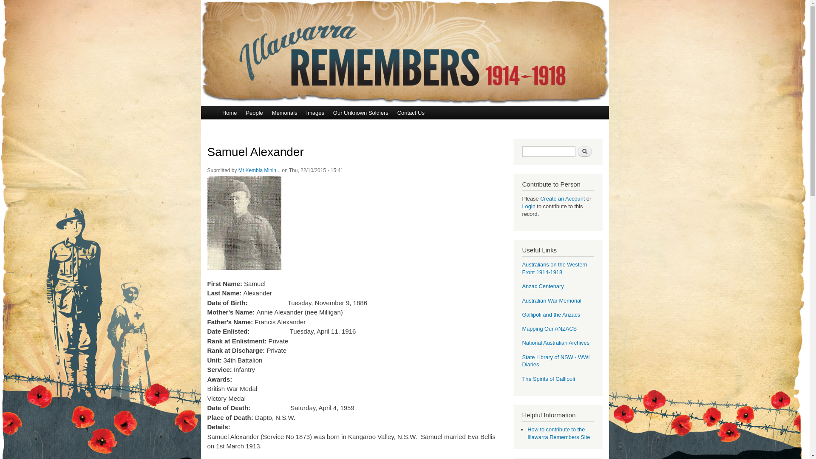  What do you see at coordinates (585, 151) in the screenshot?
I see `Search` at bounding box center [585, 151].